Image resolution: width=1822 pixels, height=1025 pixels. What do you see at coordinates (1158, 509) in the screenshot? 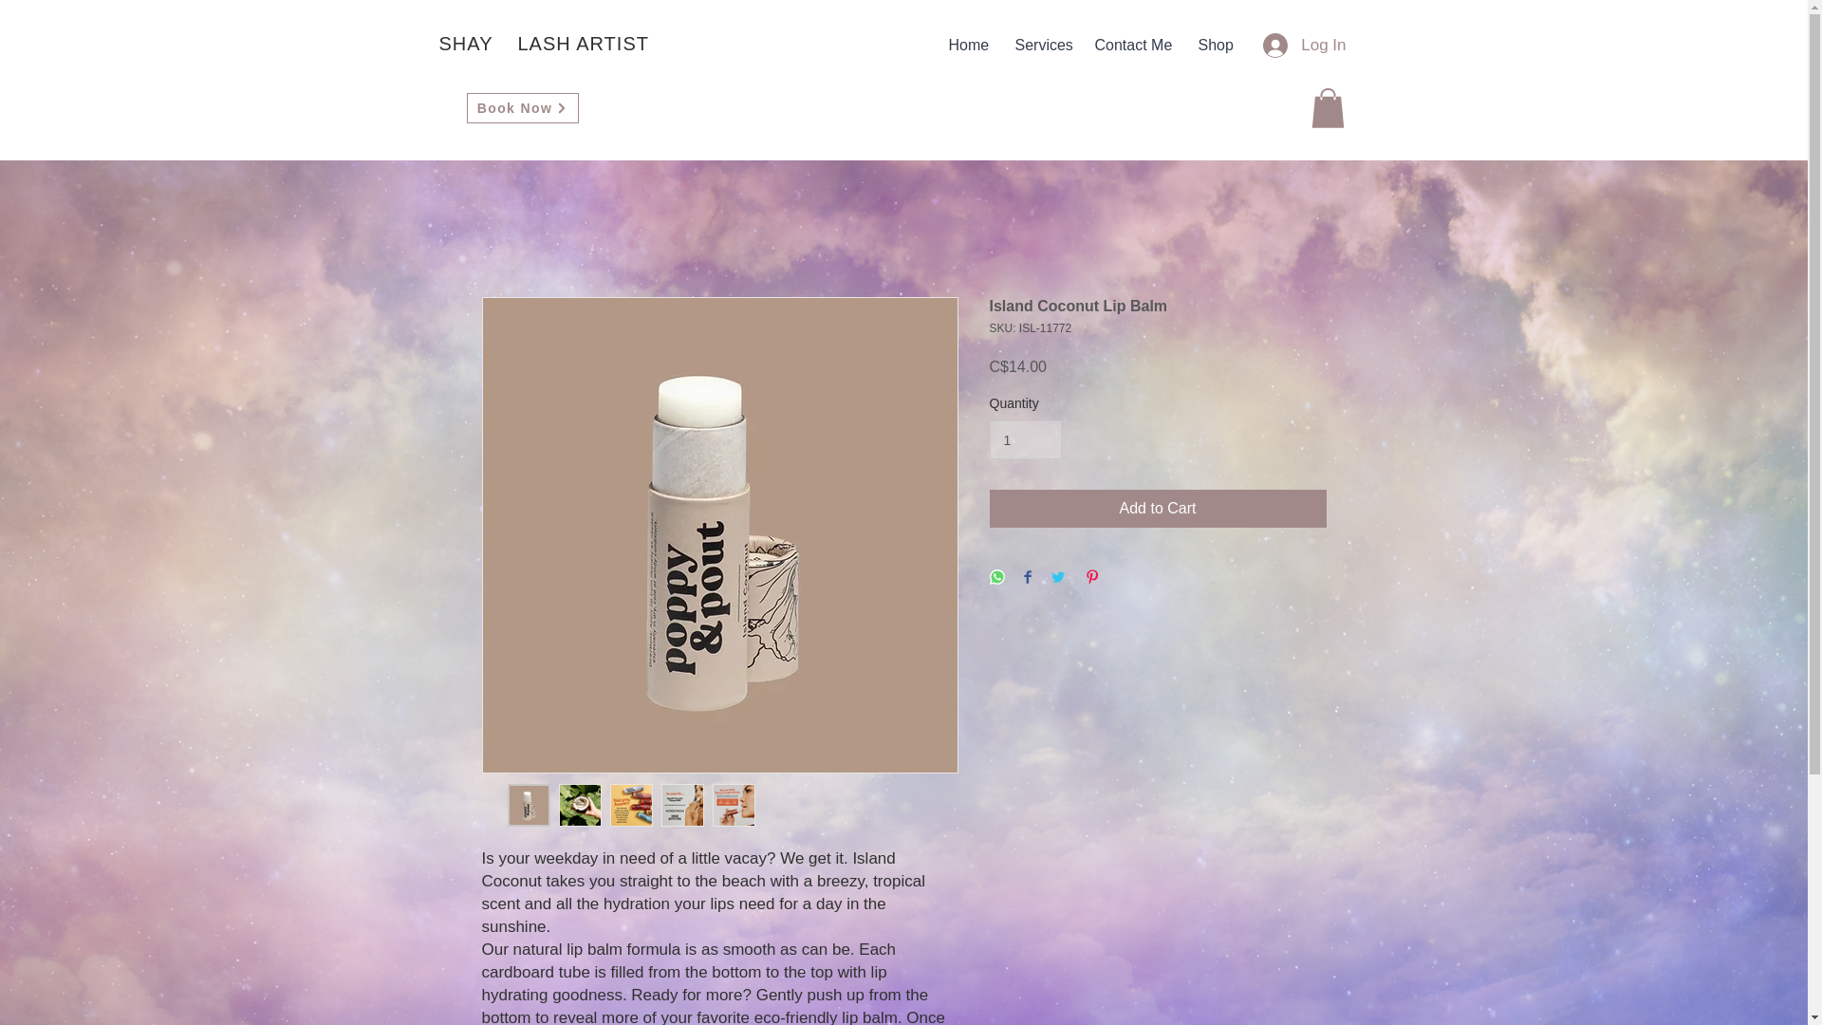
I see `Add to Cart` at bounding box center [1158, 509].